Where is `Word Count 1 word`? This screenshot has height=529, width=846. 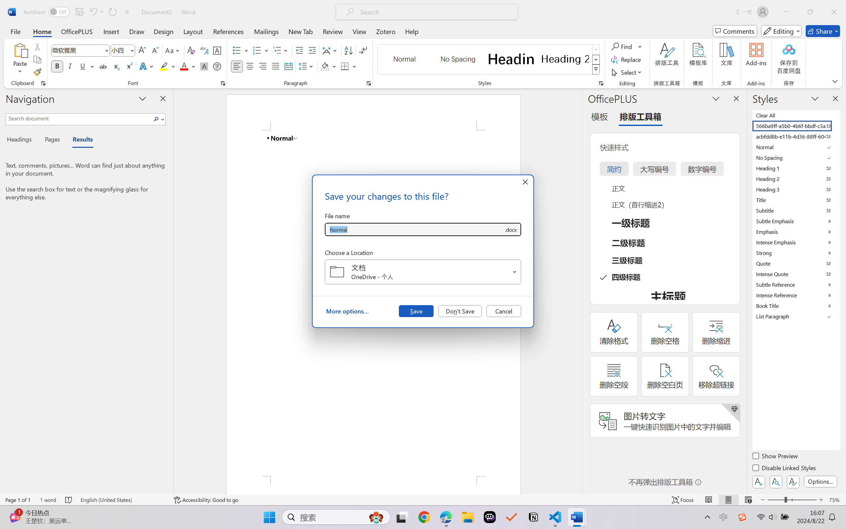
Word Count 1 word is located at coordinates (48, 500).